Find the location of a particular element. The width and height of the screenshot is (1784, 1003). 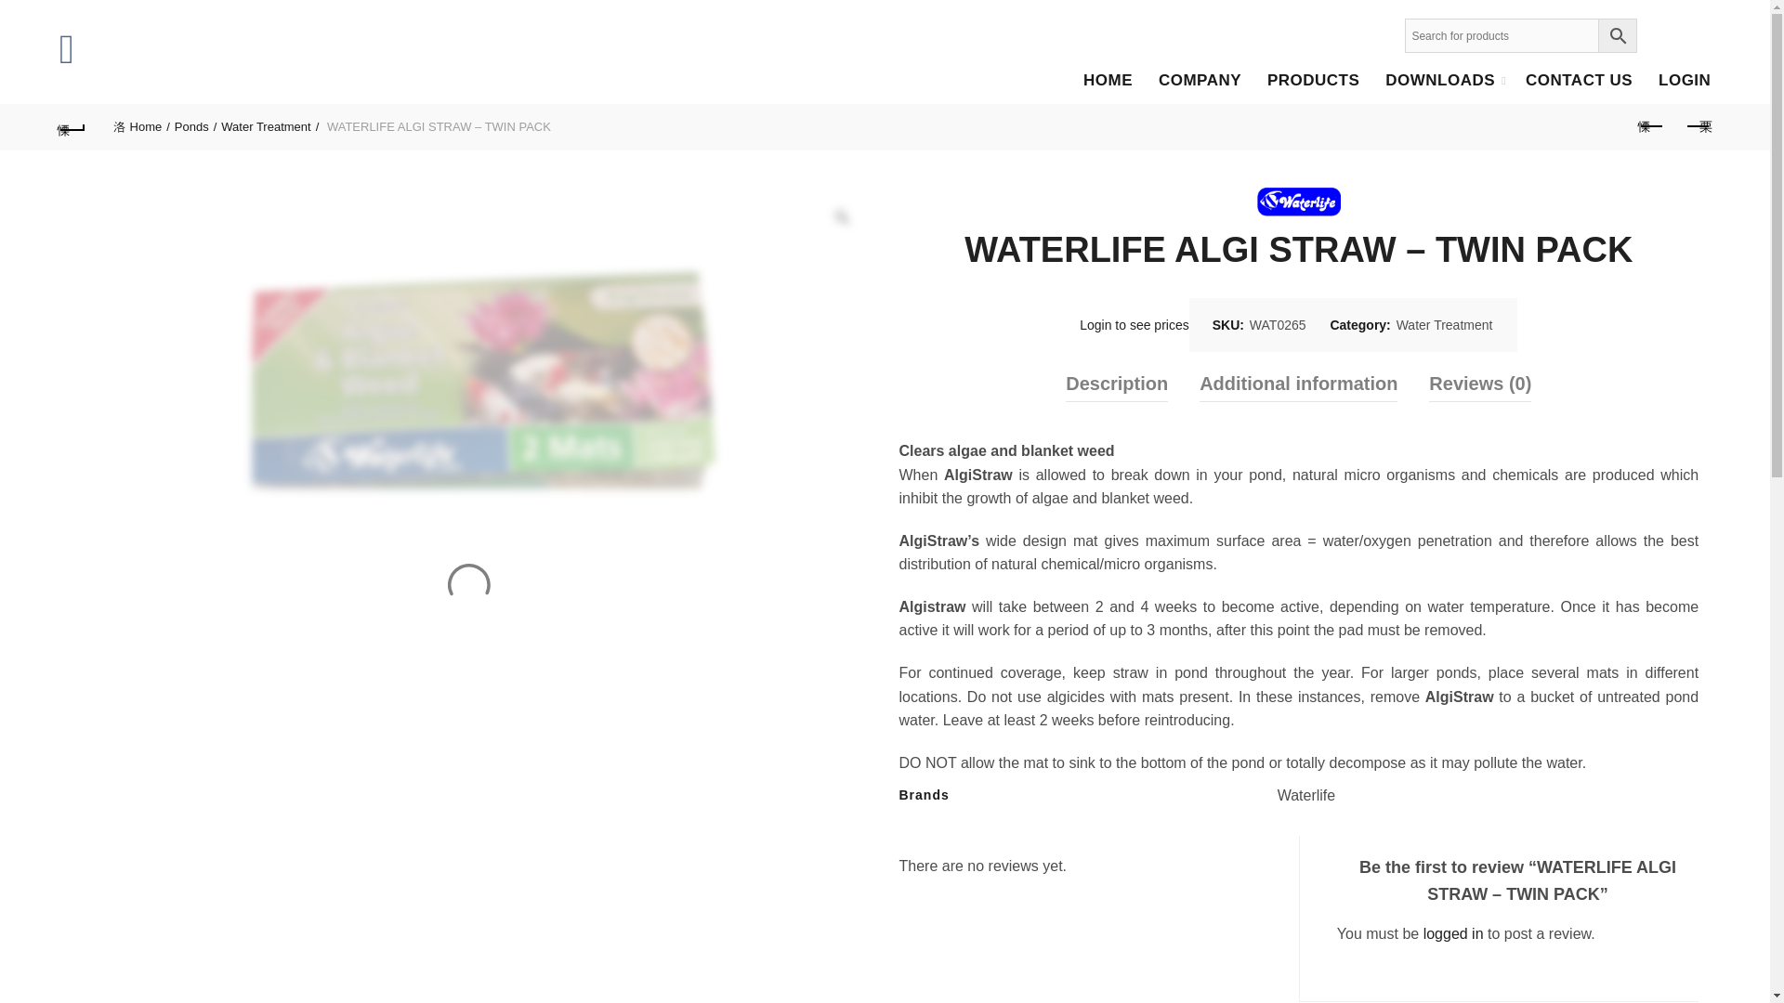

CONTACT US is located at coordinates (1579, 80).